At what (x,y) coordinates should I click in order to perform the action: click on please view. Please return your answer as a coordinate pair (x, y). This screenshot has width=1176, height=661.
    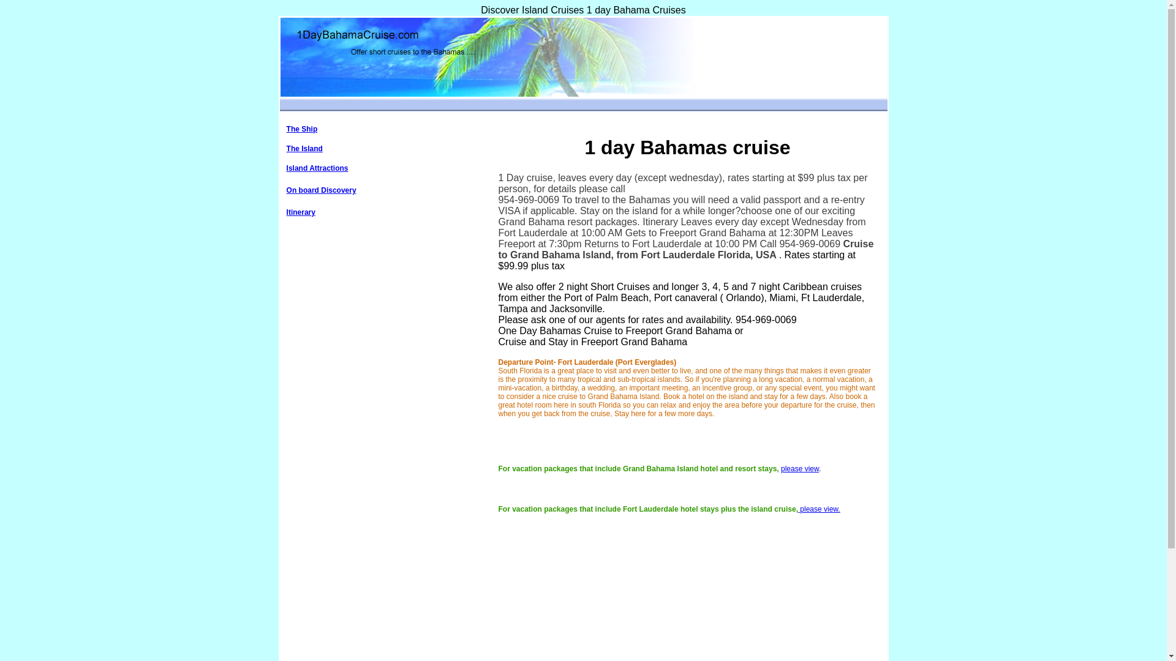
    Looking at the image, I should click on (800, 469).